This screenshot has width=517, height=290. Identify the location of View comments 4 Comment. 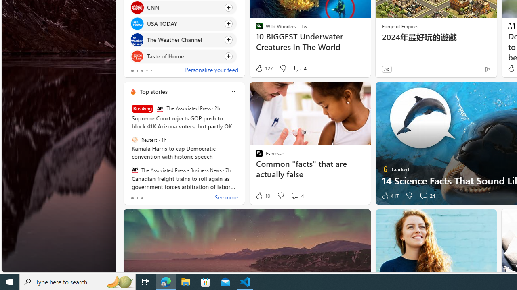
(297, 196).